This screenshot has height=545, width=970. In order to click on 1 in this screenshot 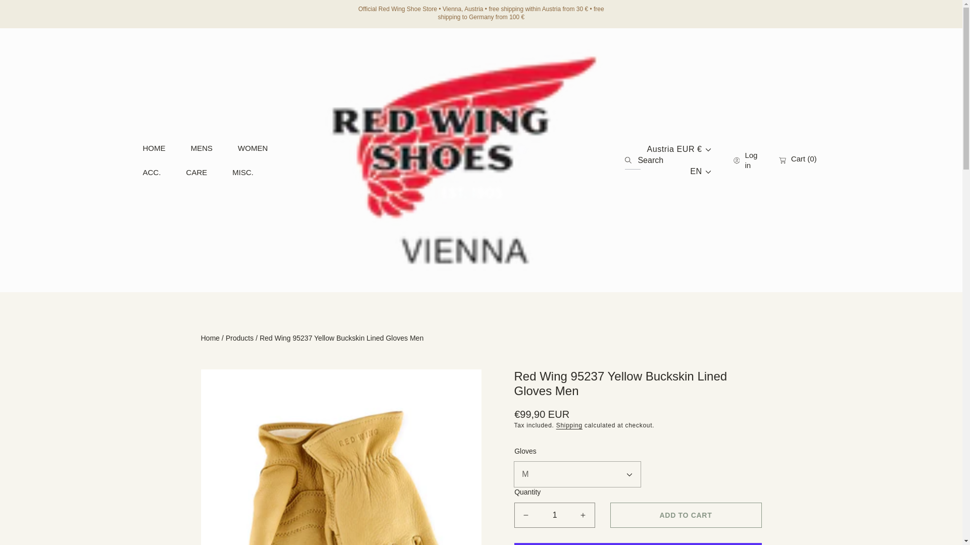, I will do `click(554, 515)`.